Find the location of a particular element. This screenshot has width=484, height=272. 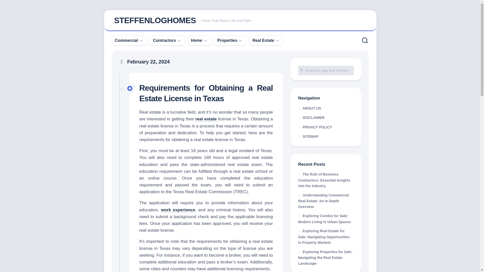

To search type and hit enter is located at coordinates (206, 93).